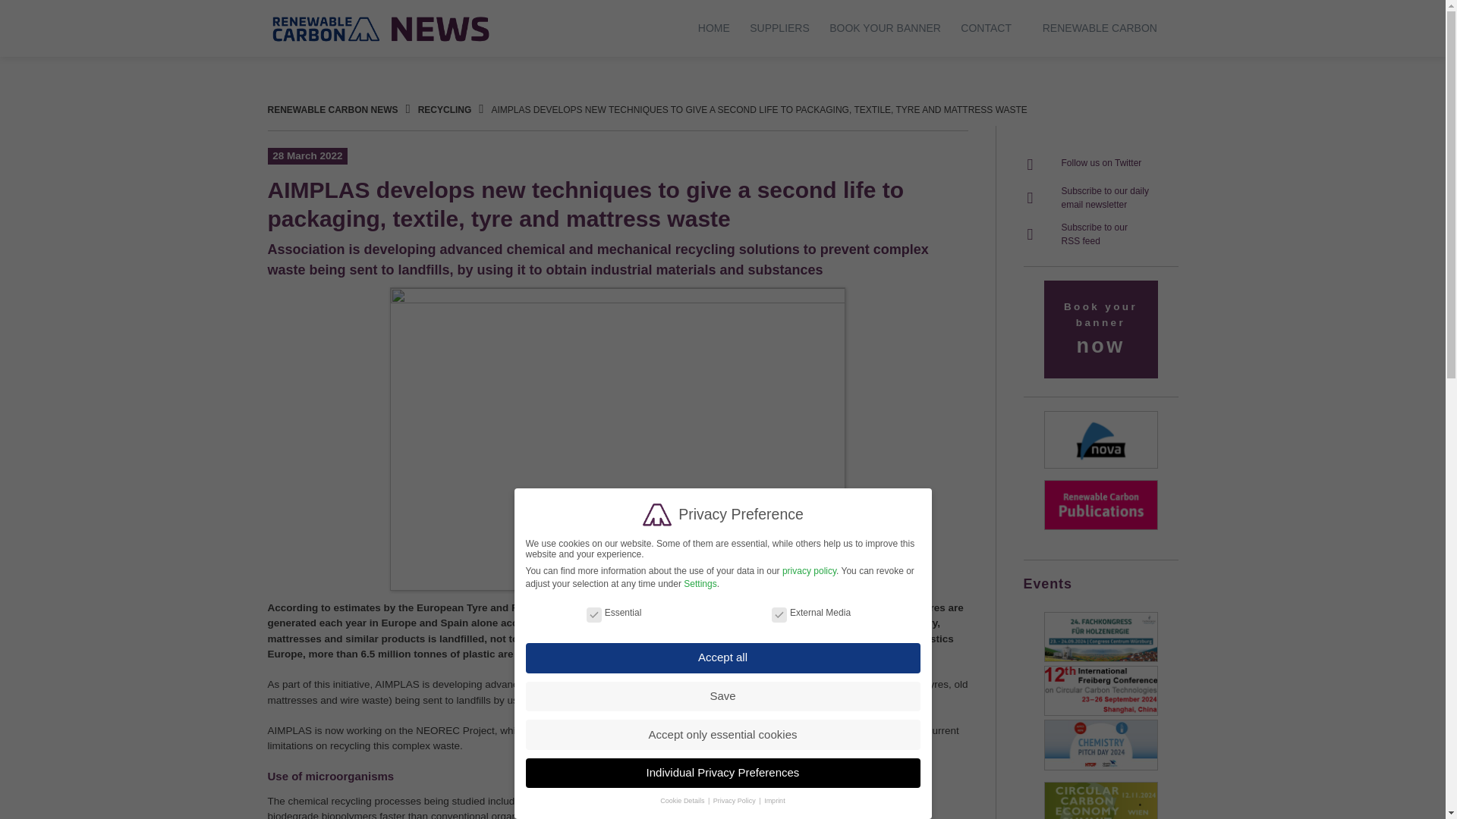 The image size is (1457, 819). I want to click on Follow us on Twitter, so click(985, 28).